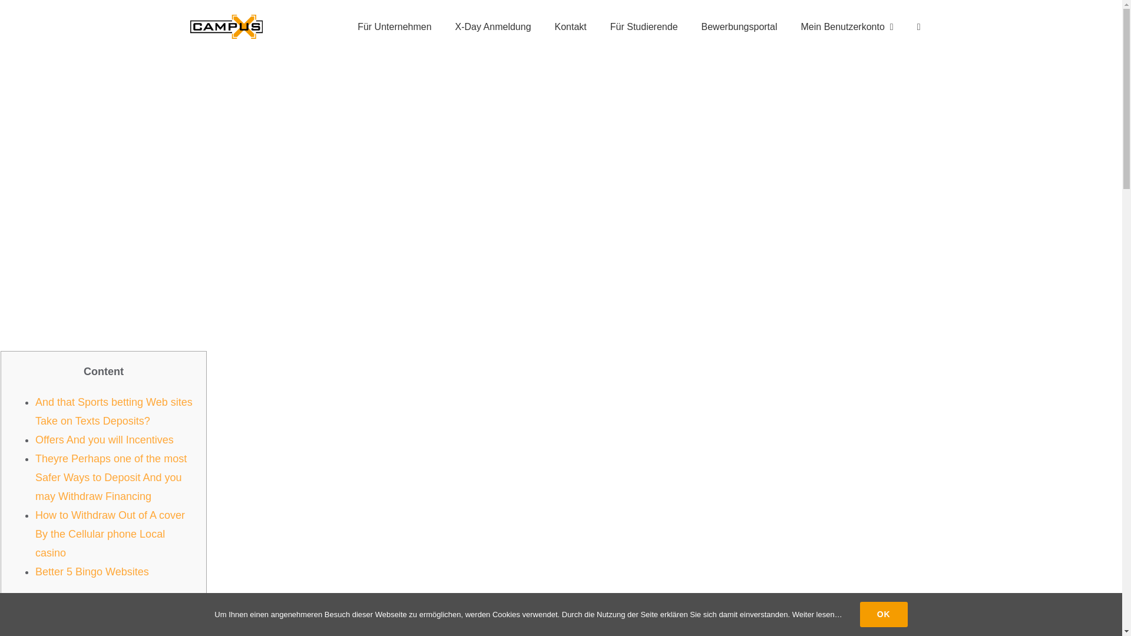 This screenshot has width=1131, height=636. What do you see at coordinates (492, 26) in the screenshot?
I see `X-Day Anmeldung` at bounding box center [492, 26].